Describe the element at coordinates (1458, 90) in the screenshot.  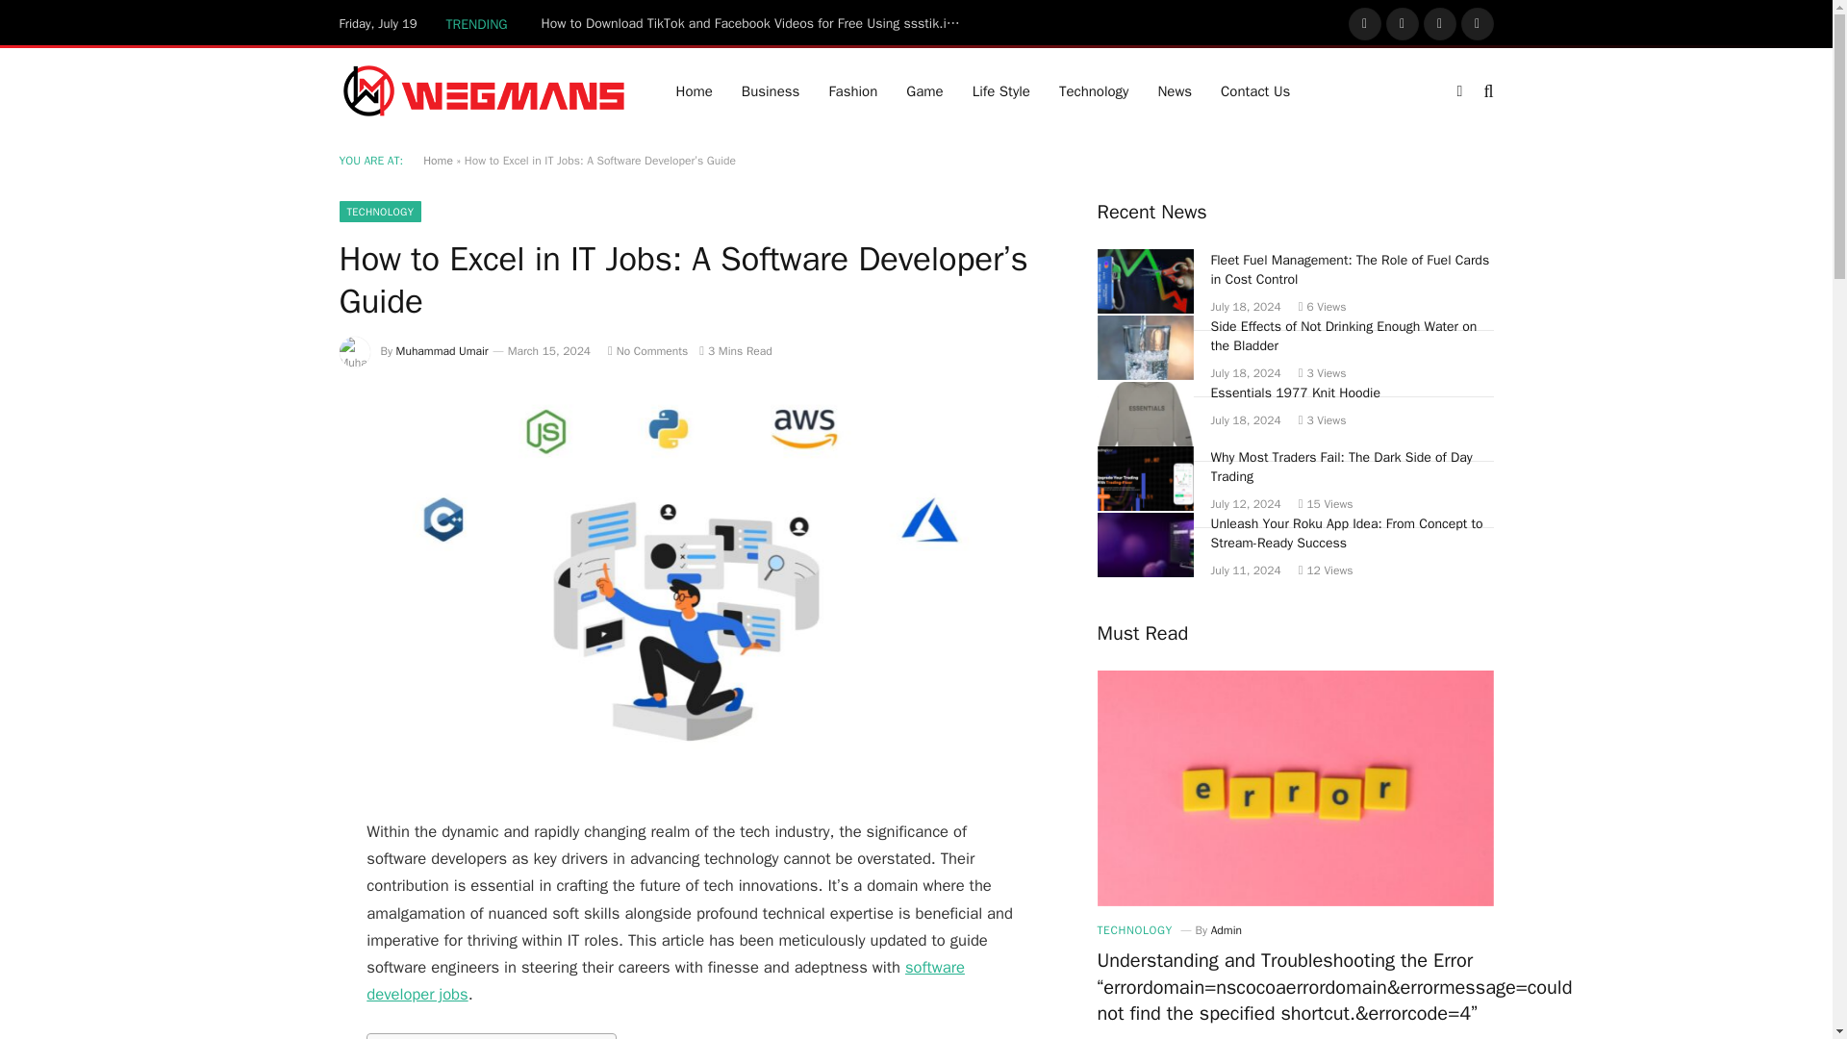
I see `Switch to Dark Design - easier on eyes.` at that location.